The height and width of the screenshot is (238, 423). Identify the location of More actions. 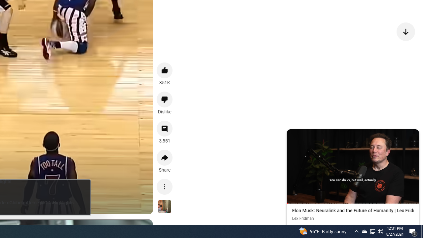
(165, 186).